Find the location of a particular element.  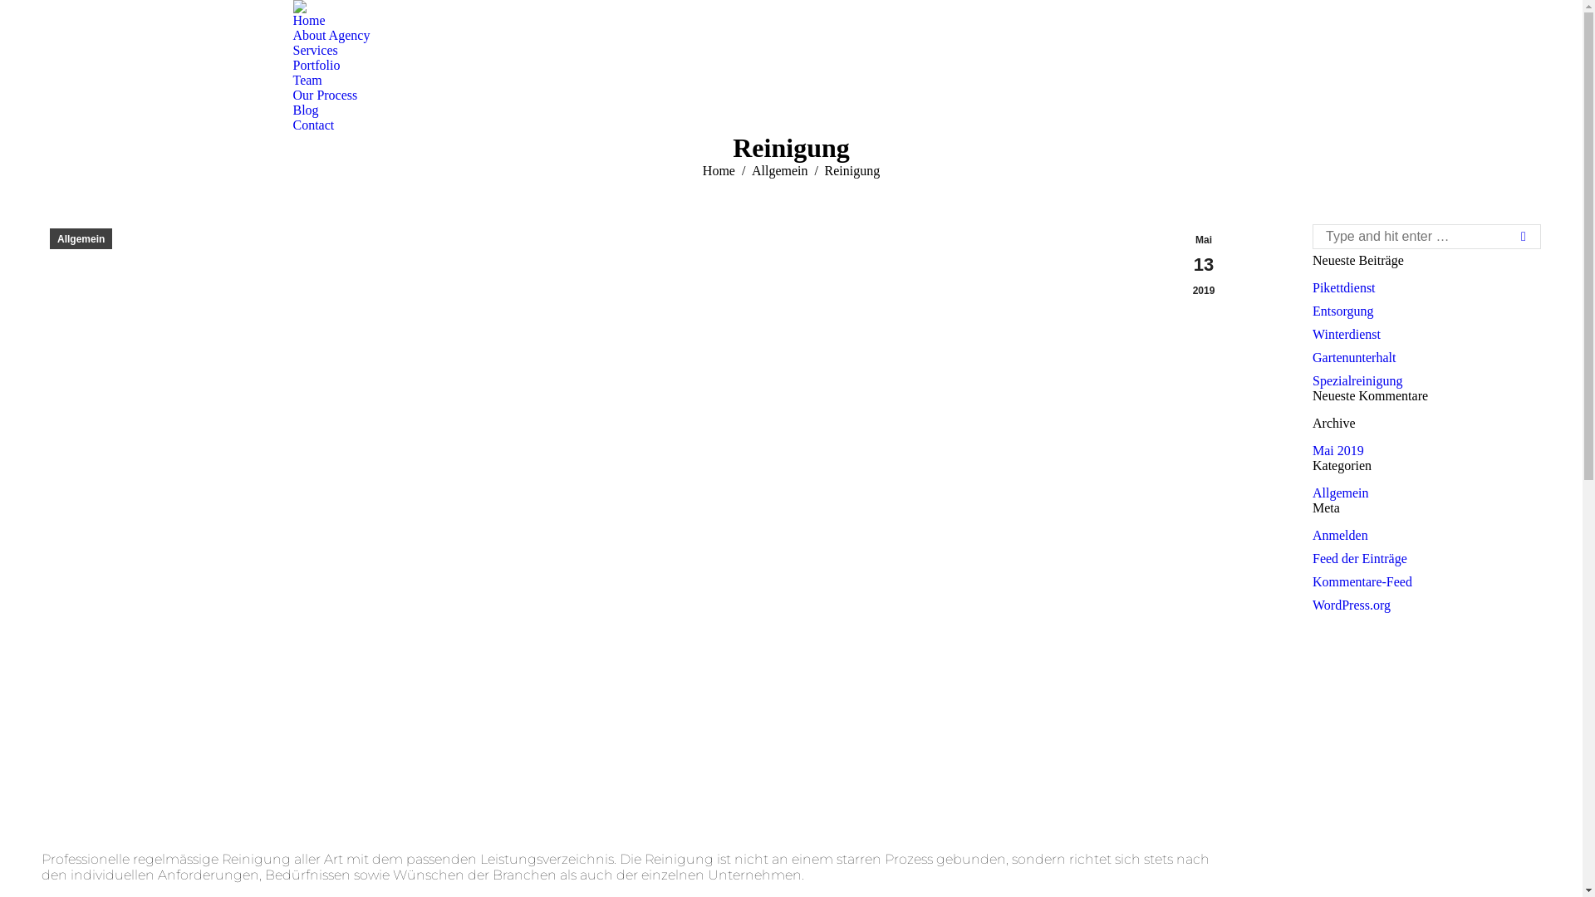

Pikettdienst is located at coordinates (1344, 288).